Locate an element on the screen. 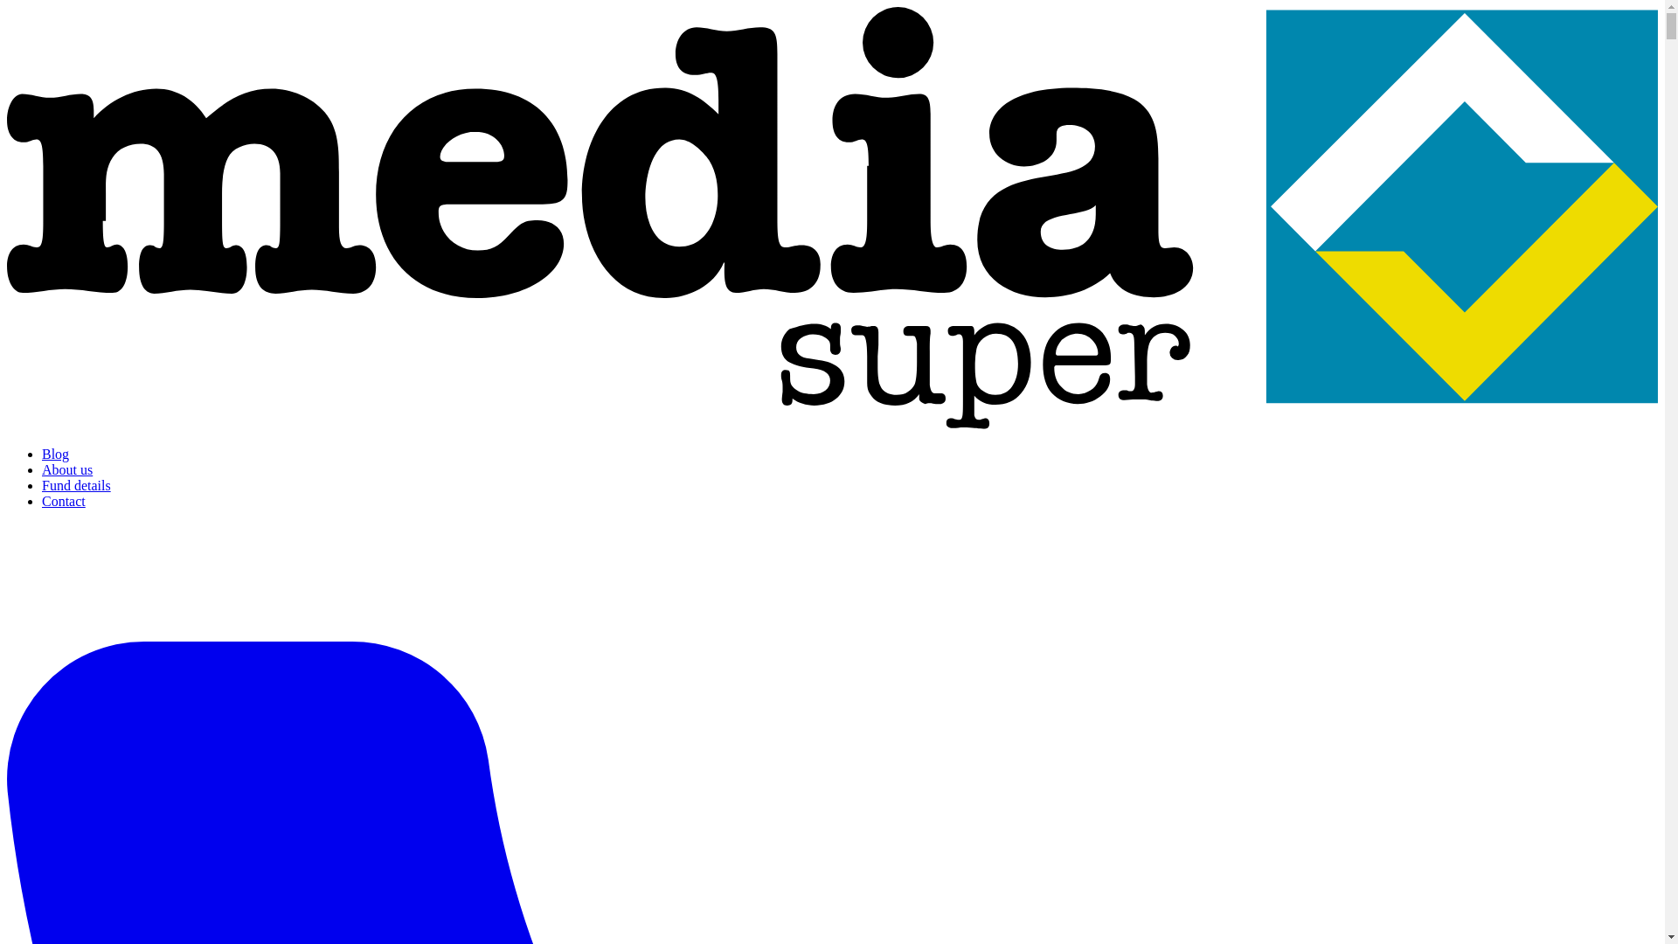 This screenshot has width=1678, height=944. Contact is located at coordinates (63, 501).